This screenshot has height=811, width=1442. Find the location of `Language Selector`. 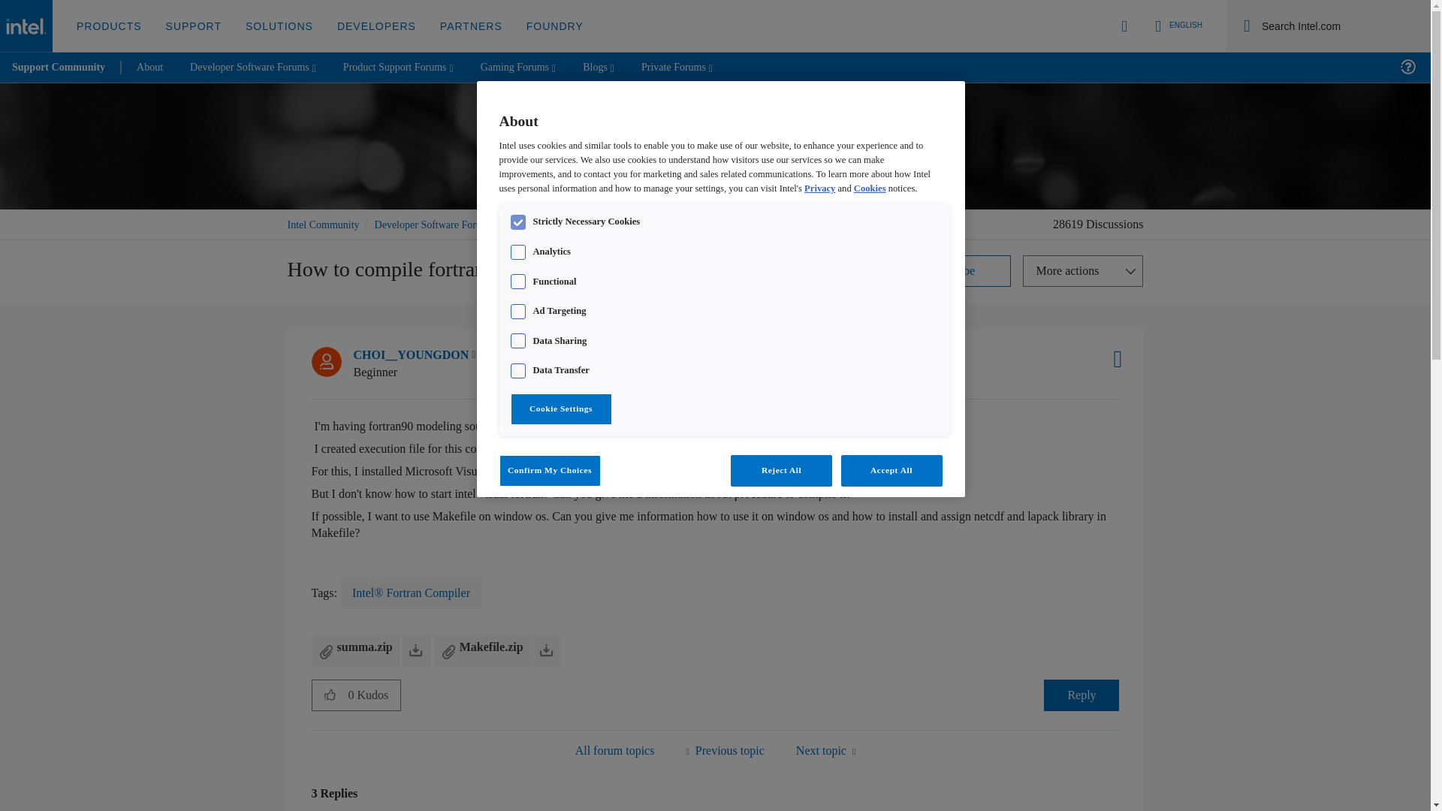

Language Selector is located at coordinates (1176, 26).